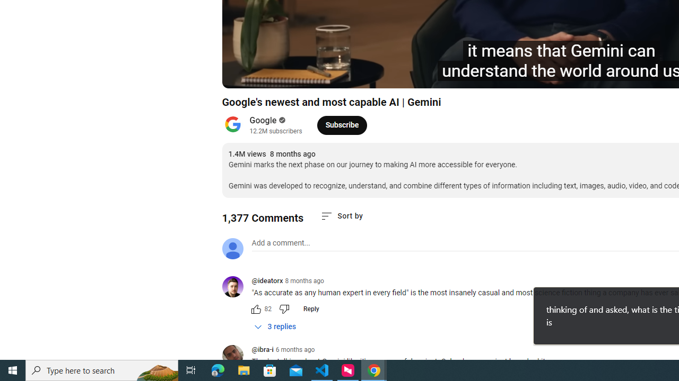 The image size is (679, 381). What do you see at coordinates (256, 309) in the screenshot?
I see `Like this comment along with 82 other people` at bounding box center [256, 309].